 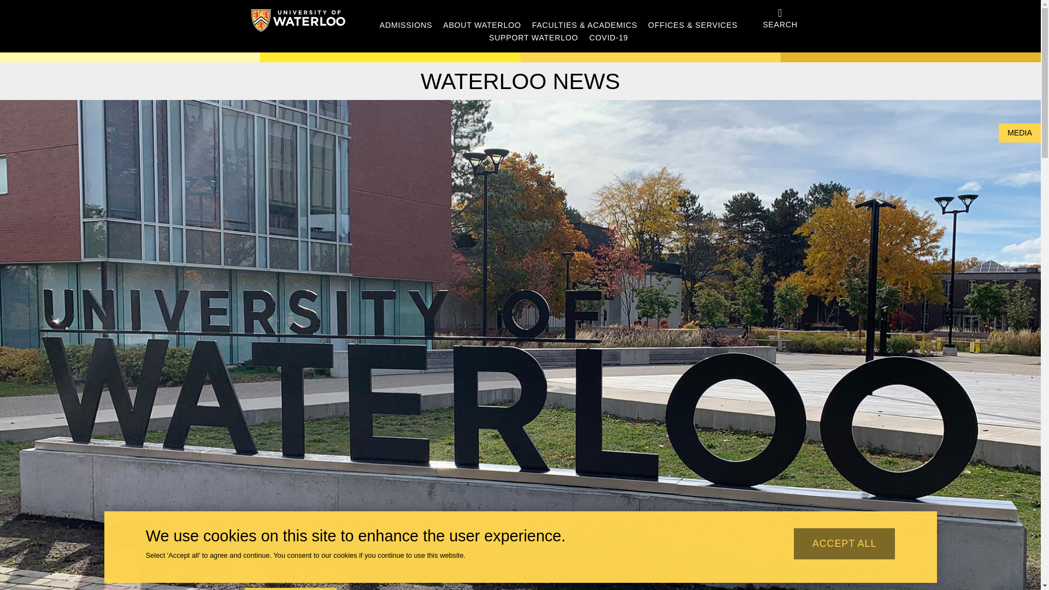 I want to click on Waterloo News, so click(x=520, y=81).